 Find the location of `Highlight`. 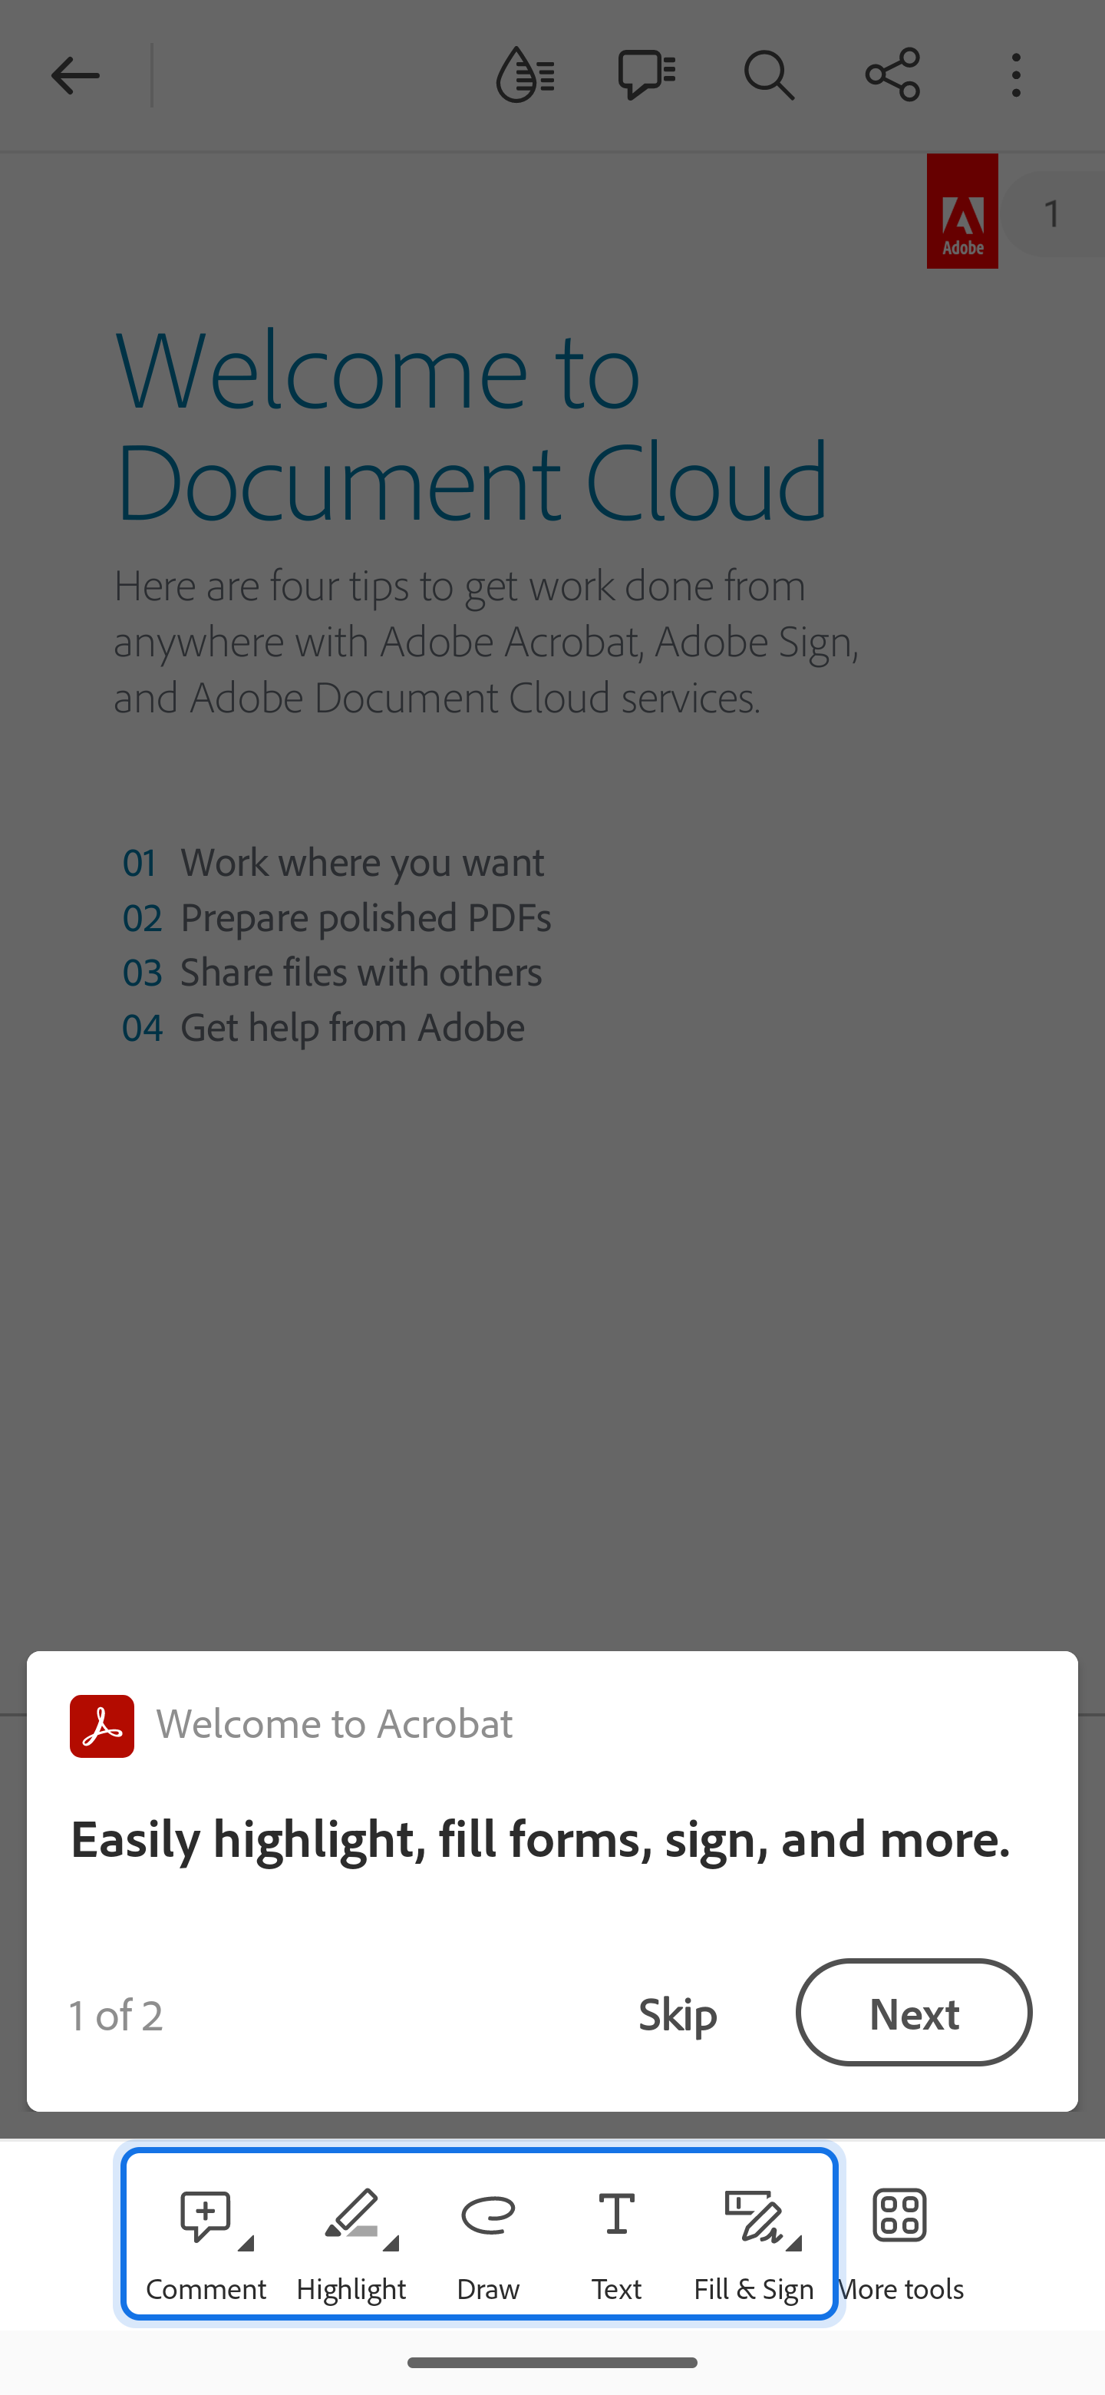

Highlight is located at coordinates (350, 2235).